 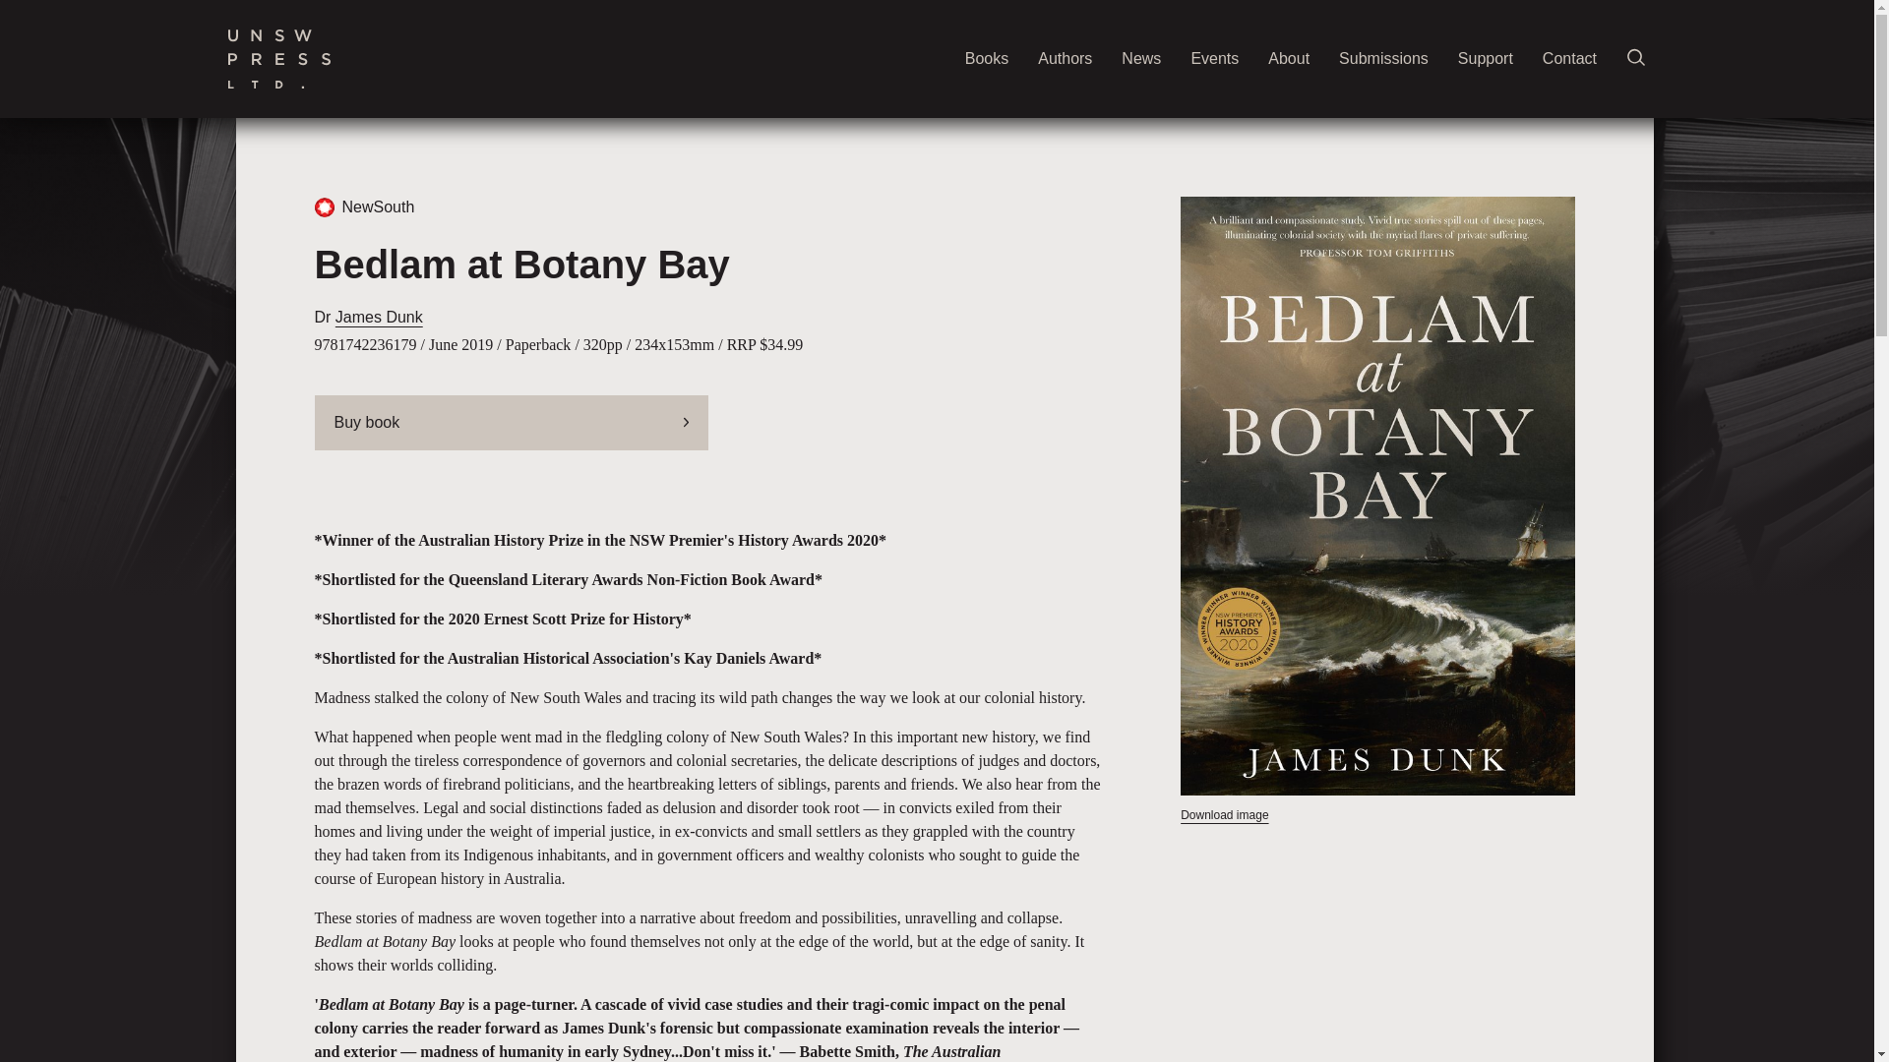 I want to click on Download image, so click(x=1224, y=815).